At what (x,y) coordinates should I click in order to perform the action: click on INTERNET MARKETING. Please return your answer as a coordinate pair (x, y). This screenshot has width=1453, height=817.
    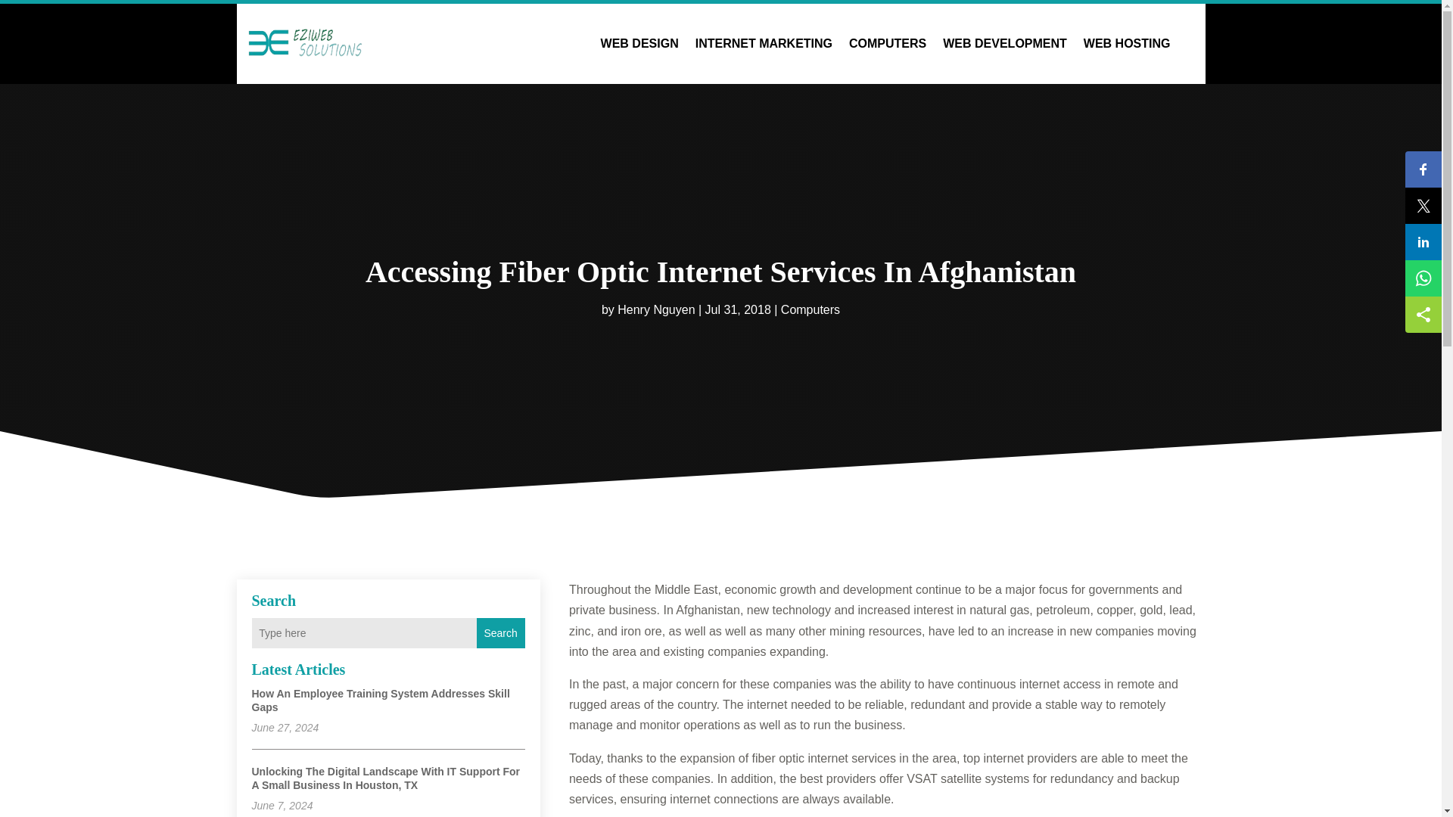
    Looking at the image, I should click on (764, 44).